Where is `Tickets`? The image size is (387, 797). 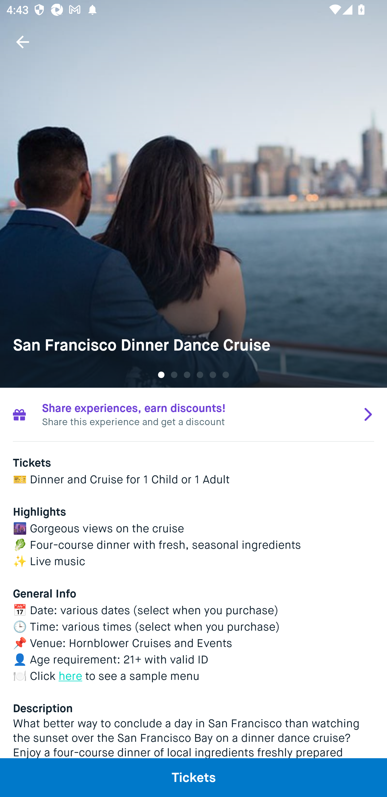 Tickets is located at coordinates (193, 777).